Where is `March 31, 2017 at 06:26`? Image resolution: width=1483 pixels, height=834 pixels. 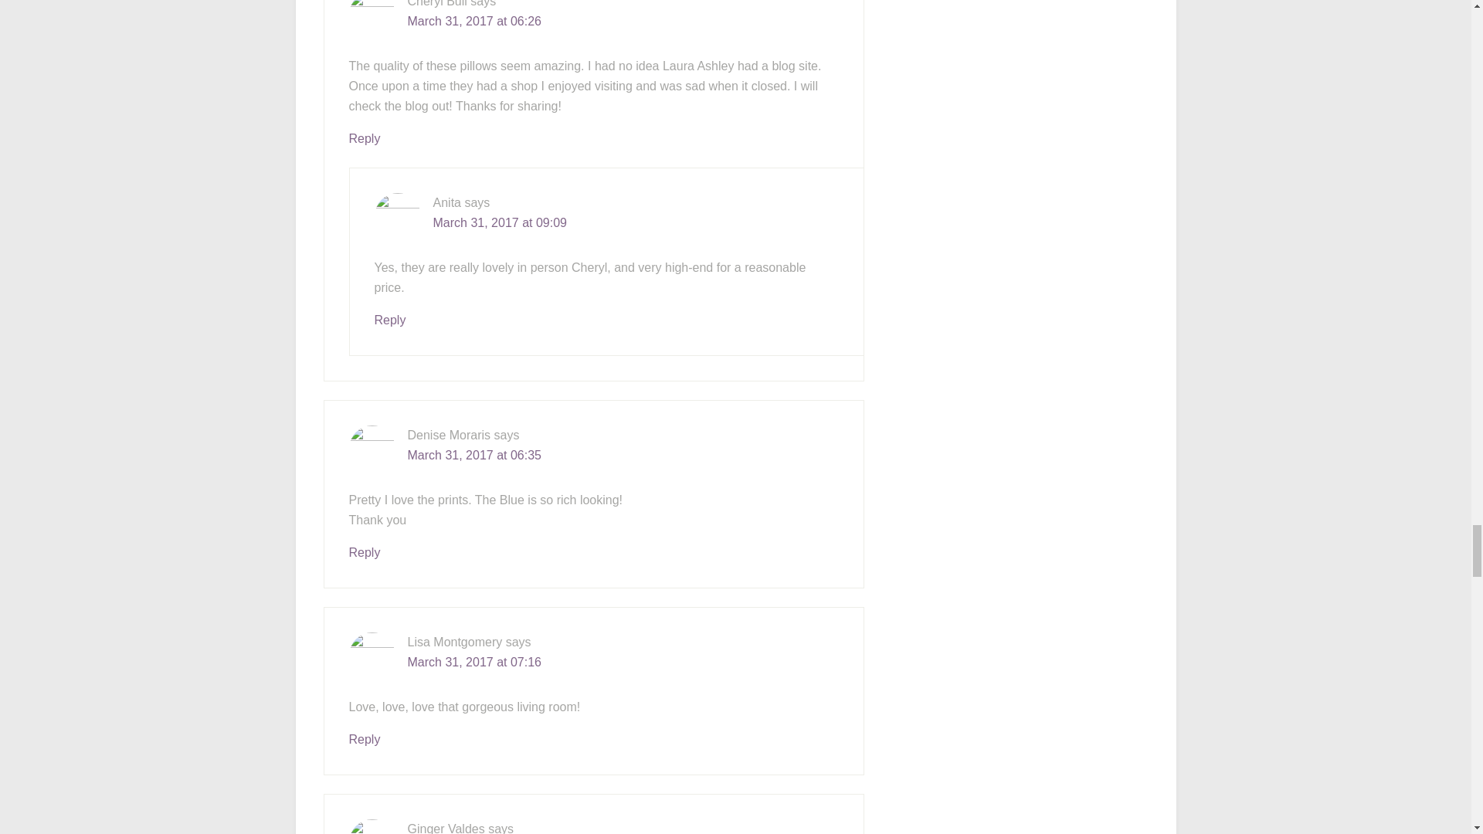 March 31, 2017 at 06:26 is located at coordinates (474, 21).